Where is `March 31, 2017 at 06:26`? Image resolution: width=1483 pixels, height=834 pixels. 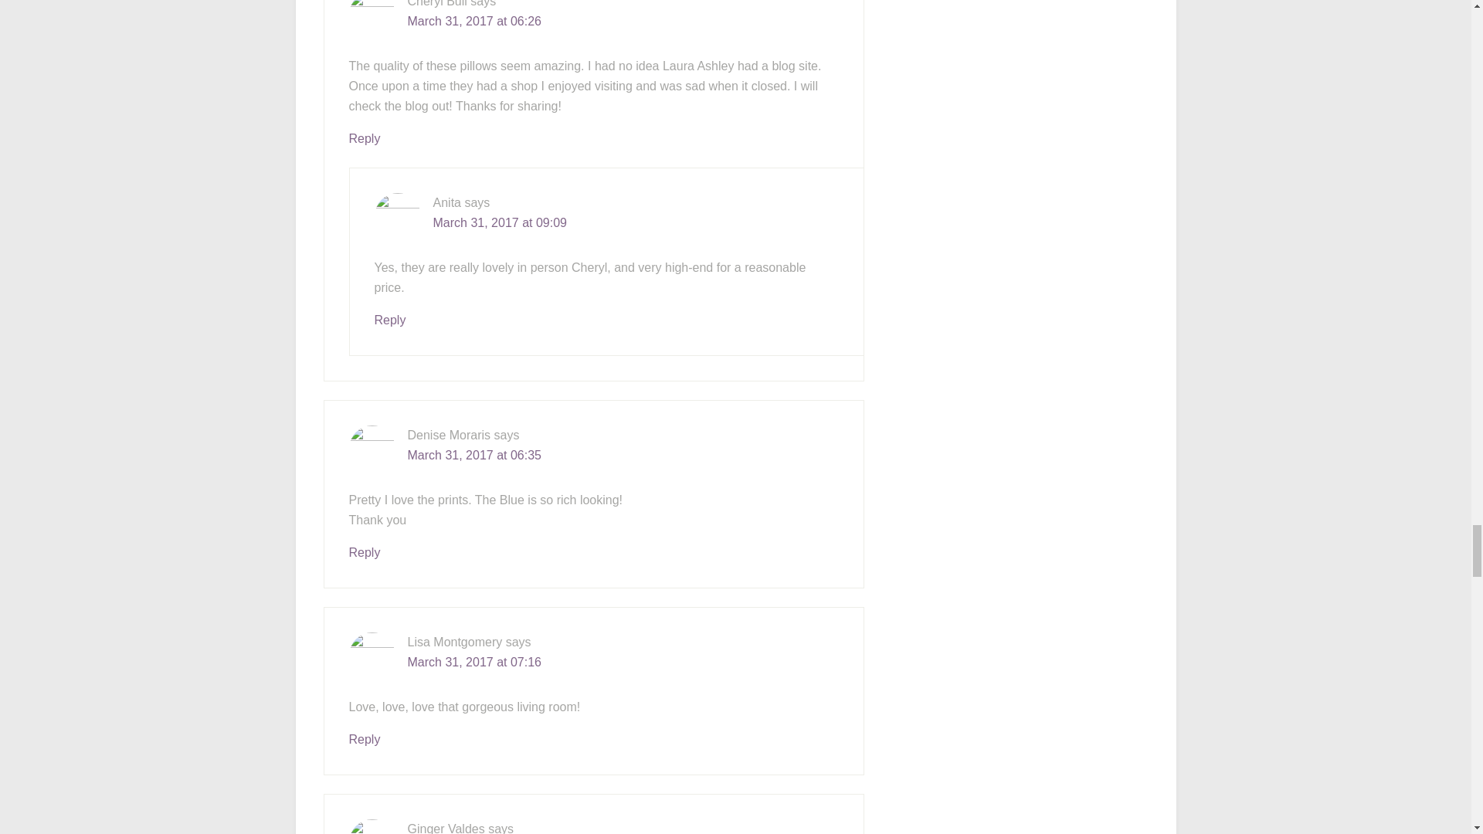 March 31, 2017 at 06:26 is located at coordinates (474, 21).